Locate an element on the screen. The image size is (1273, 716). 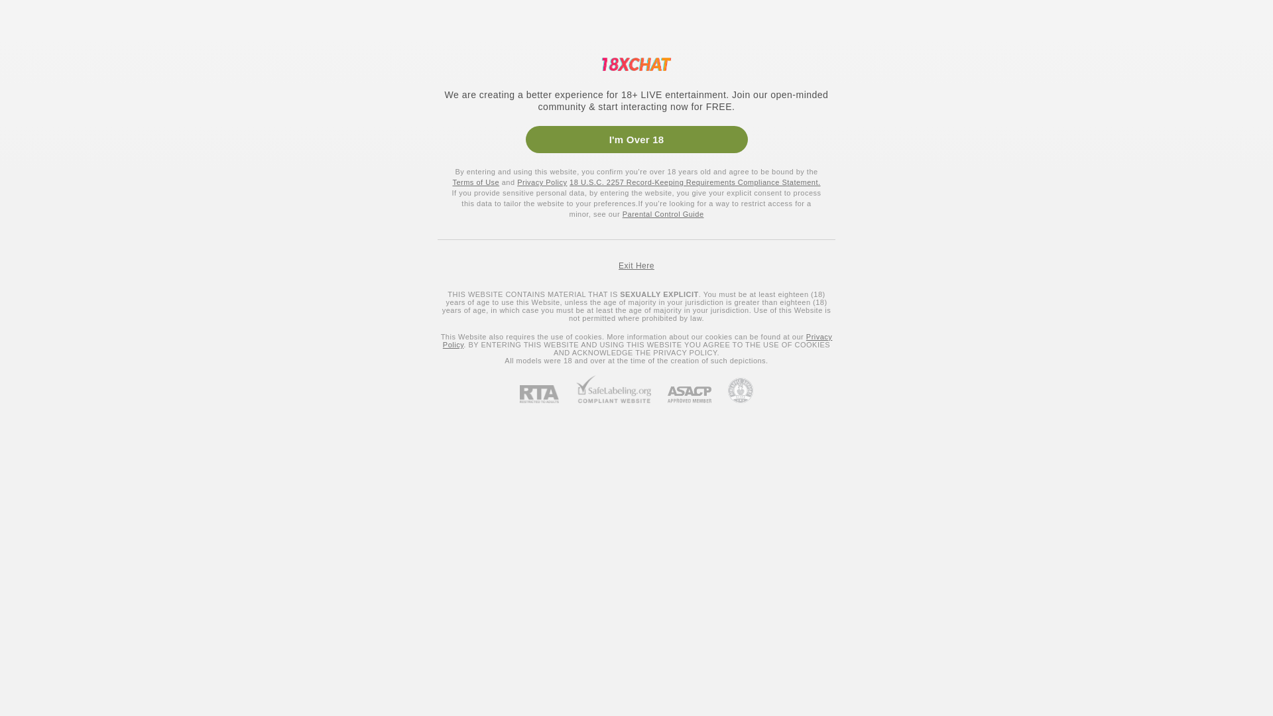
Jessical is located at coordinates (278, 534).